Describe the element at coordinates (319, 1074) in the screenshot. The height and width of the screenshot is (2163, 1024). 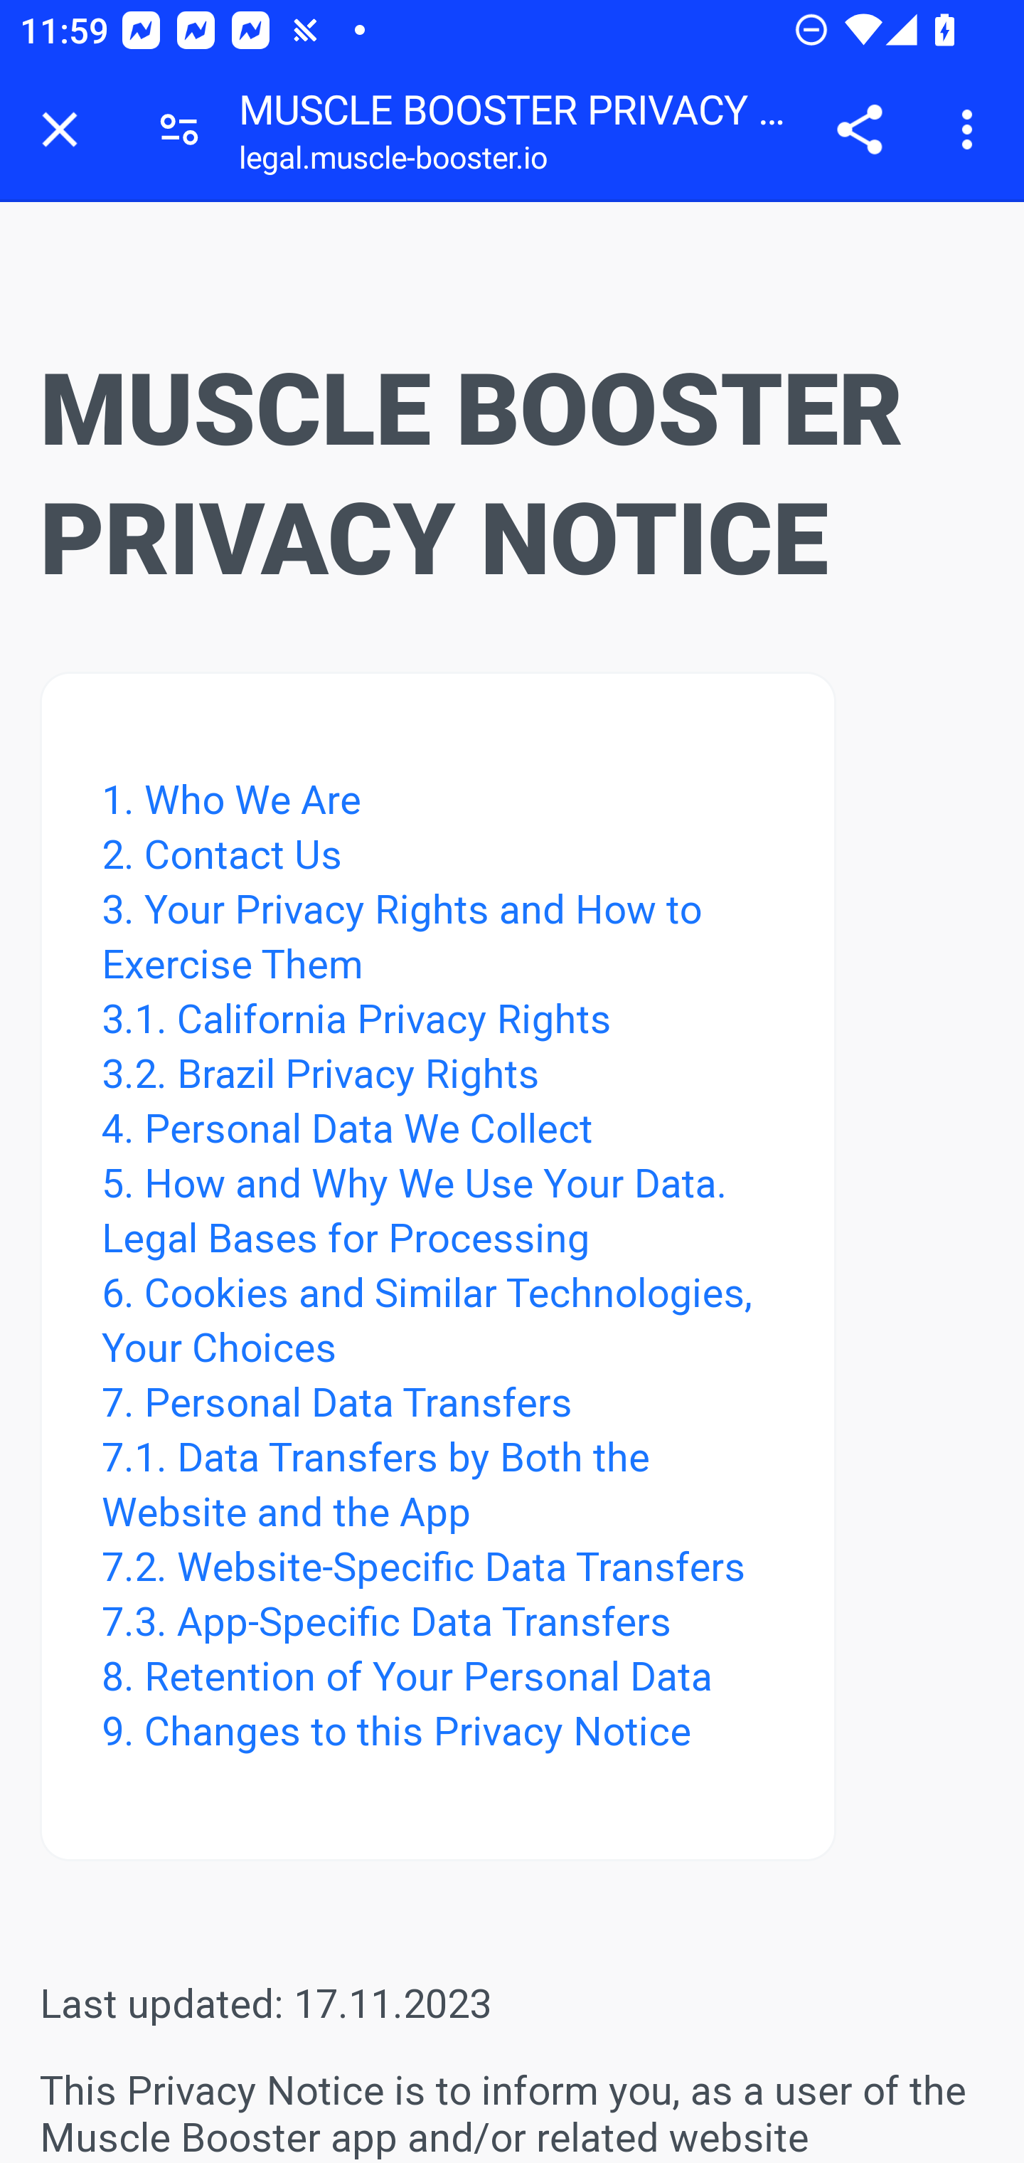
I see `3.2. Brazil Privacy Rights` at that location.